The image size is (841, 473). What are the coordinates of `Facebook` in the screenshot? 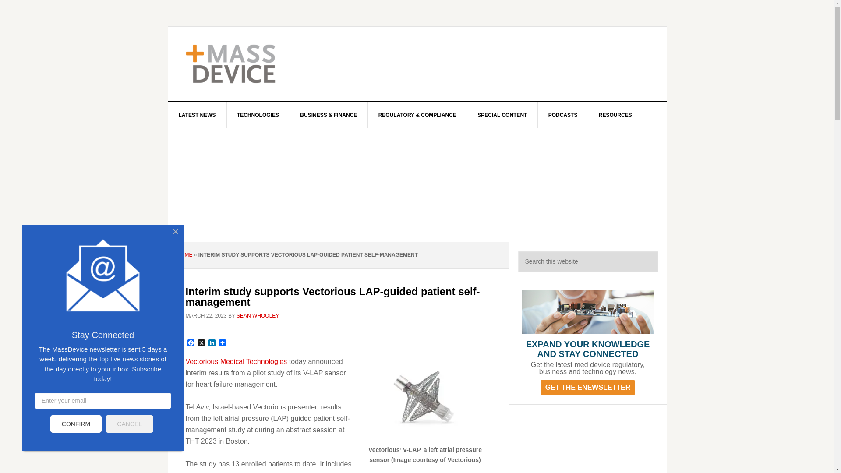 It's located at (191, 343).